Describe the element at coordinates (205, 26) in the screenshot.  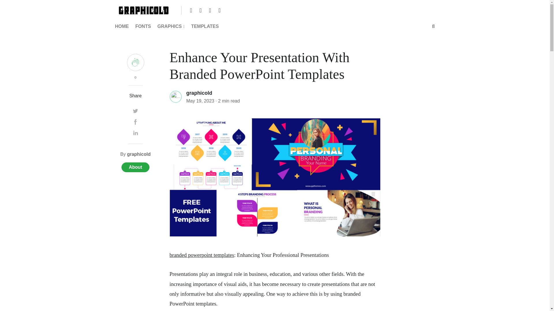
I see `TEMPLATES` at that location.